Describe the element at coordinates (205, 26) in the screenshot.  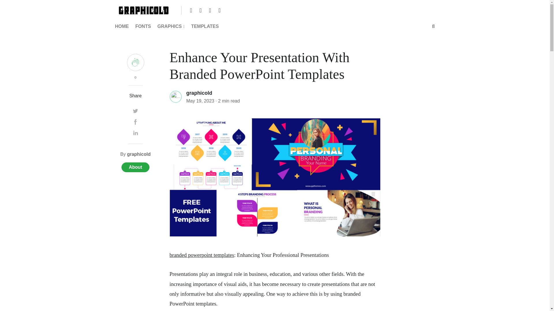
I see `TEMPLATES` at that location.